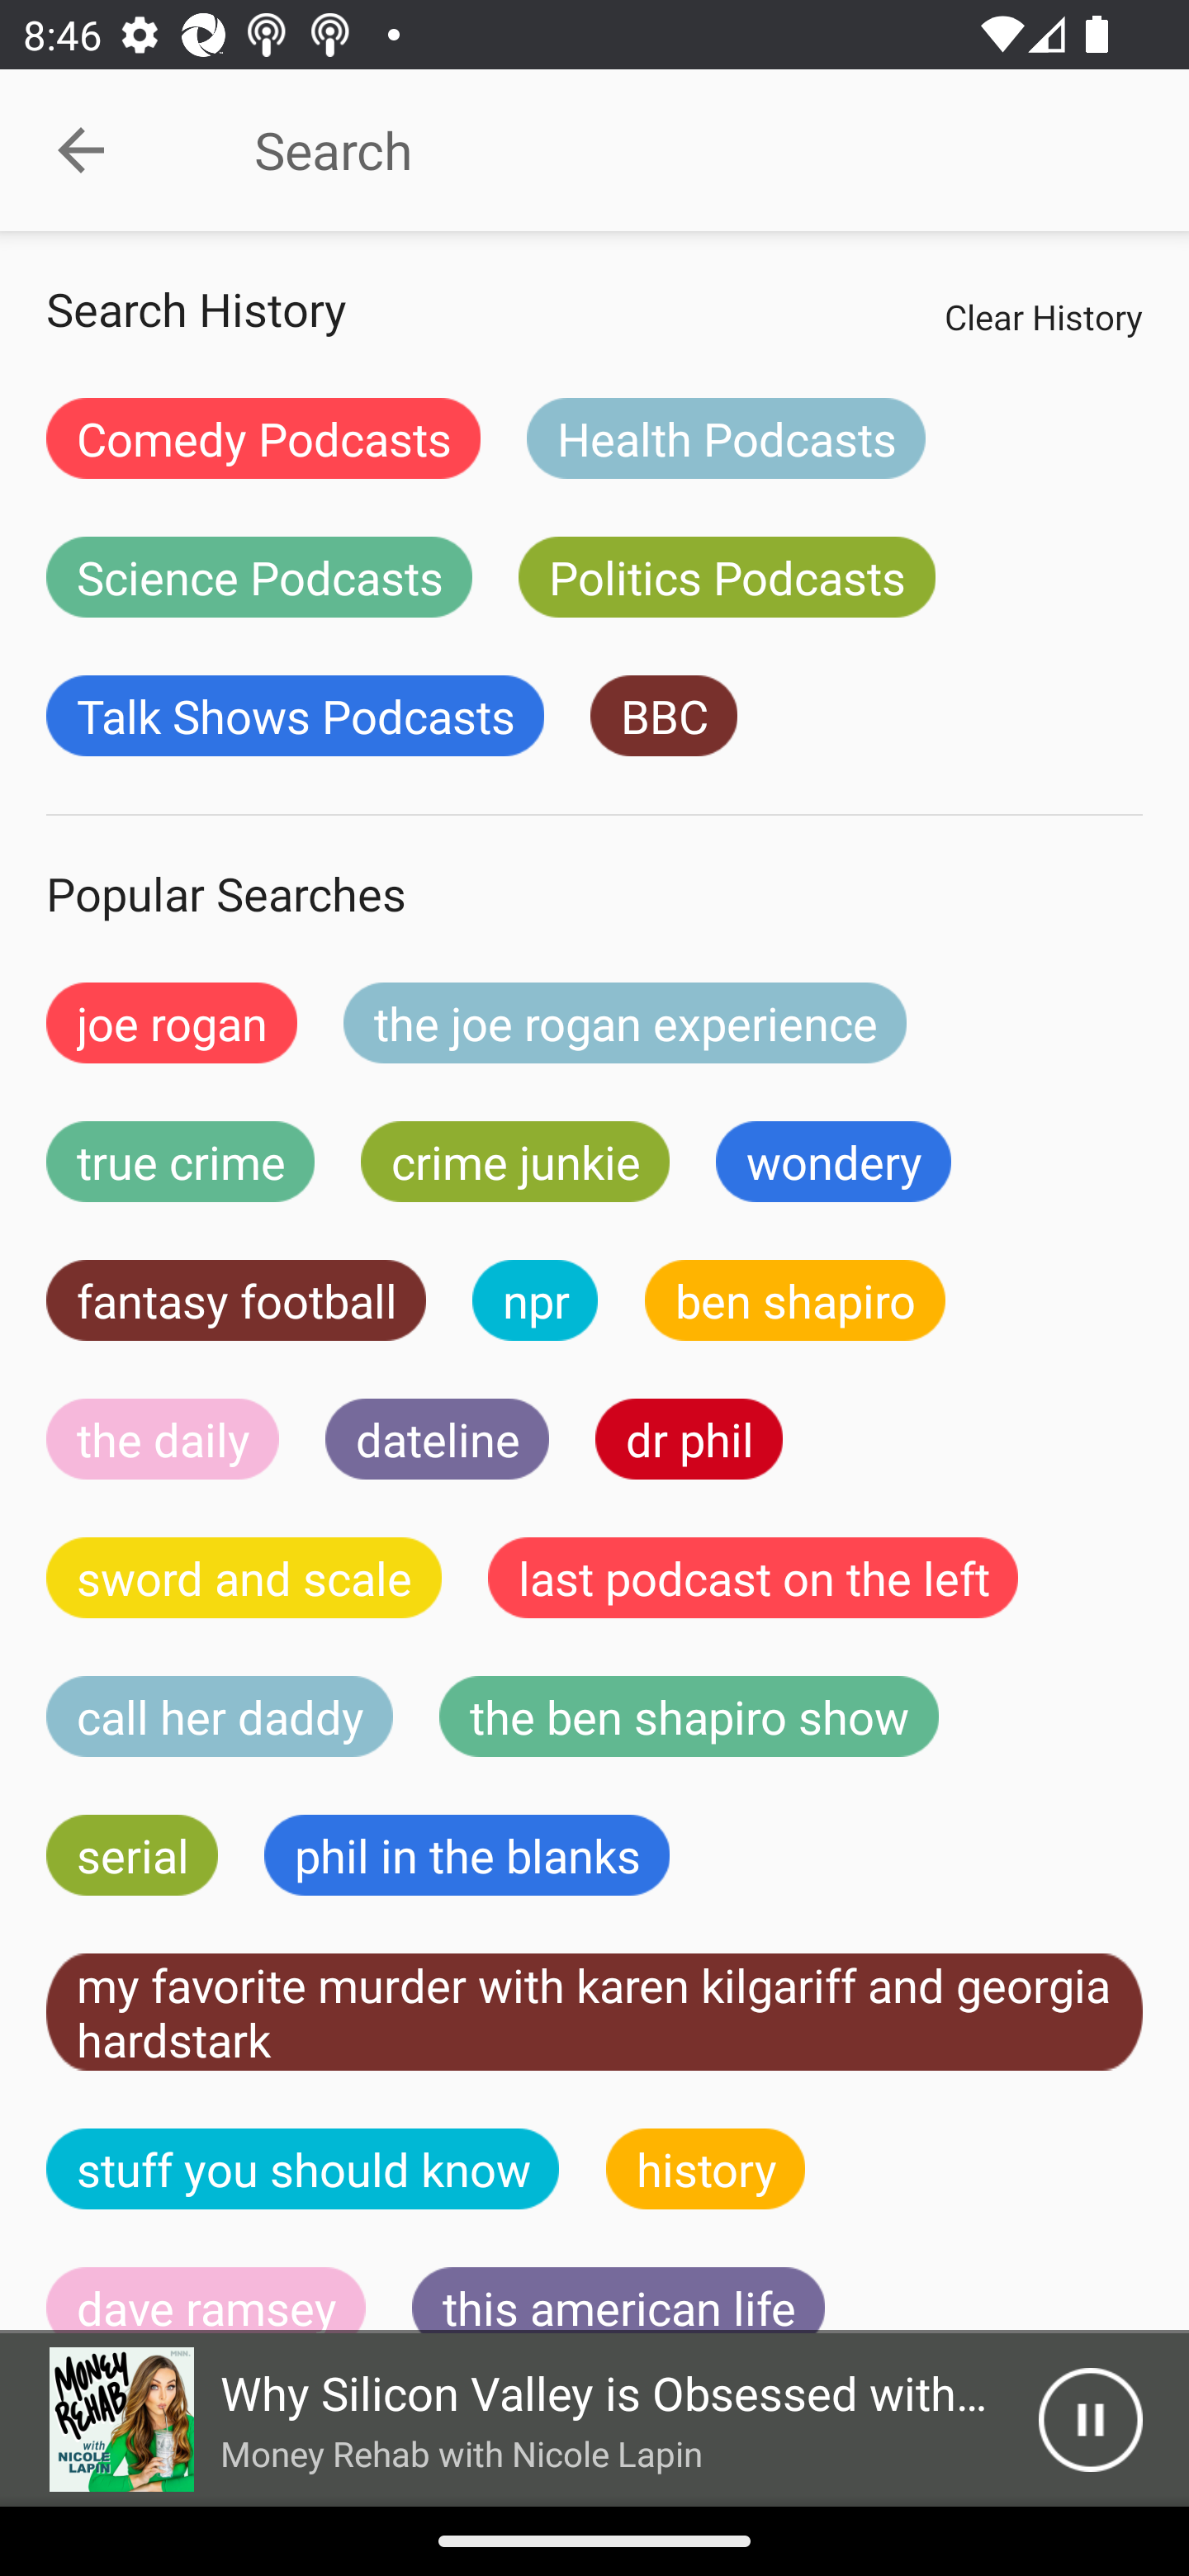  Describe the element at coordinates (303, 2168) in the screenshot. I see `stuff you should know` at that location.